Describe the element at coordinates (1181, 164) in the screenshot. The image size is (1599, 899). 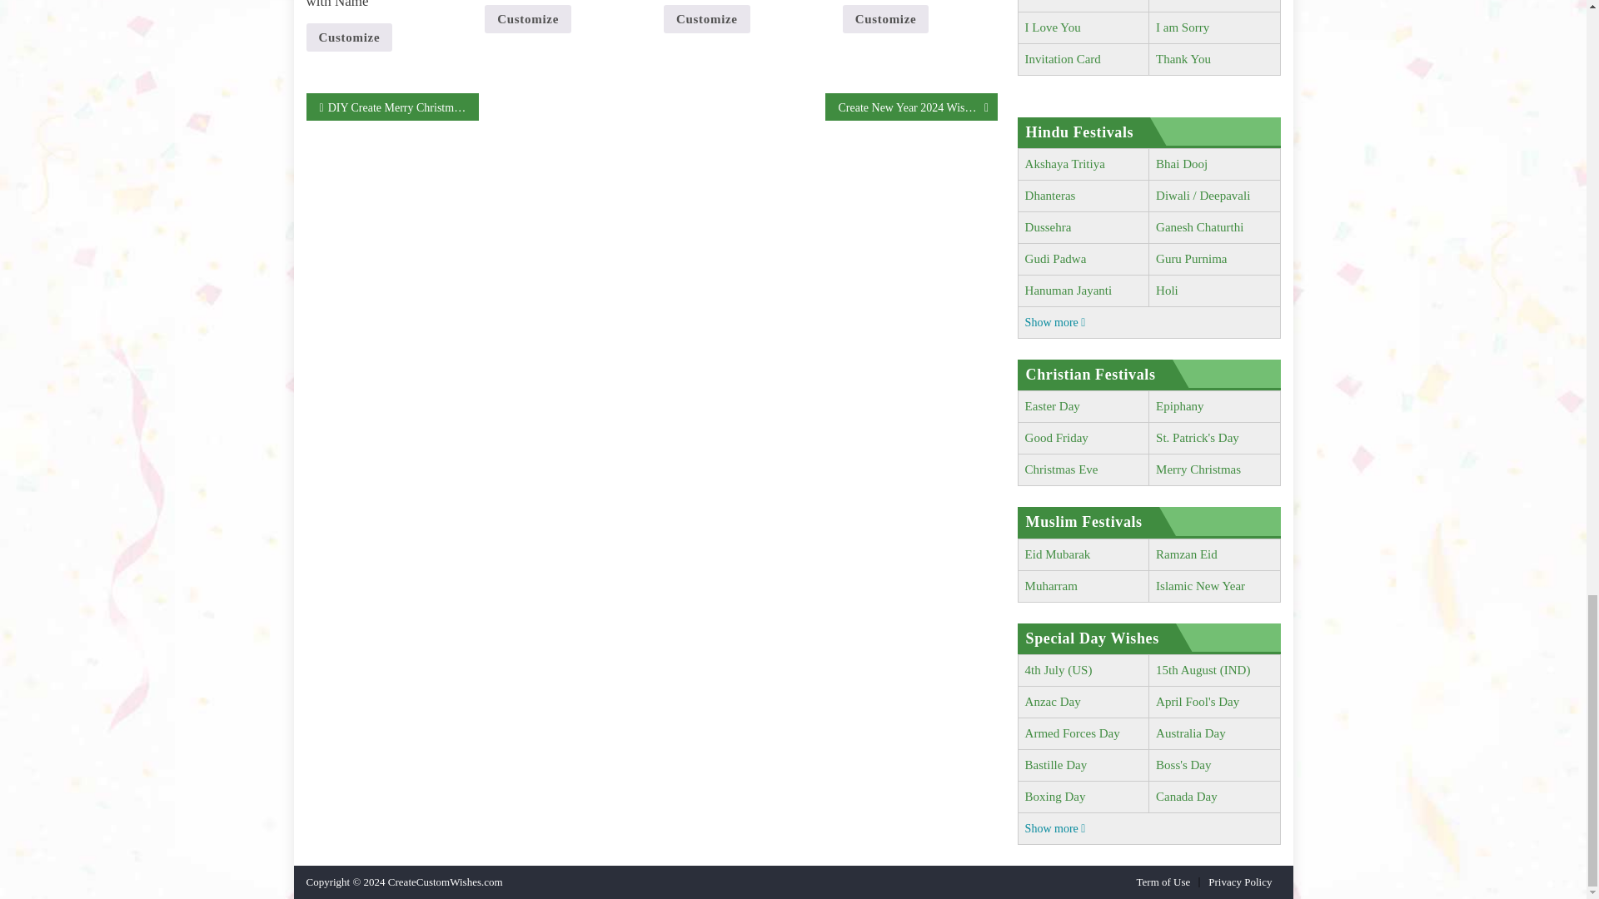
I see `Bhai Dooj` at that location.